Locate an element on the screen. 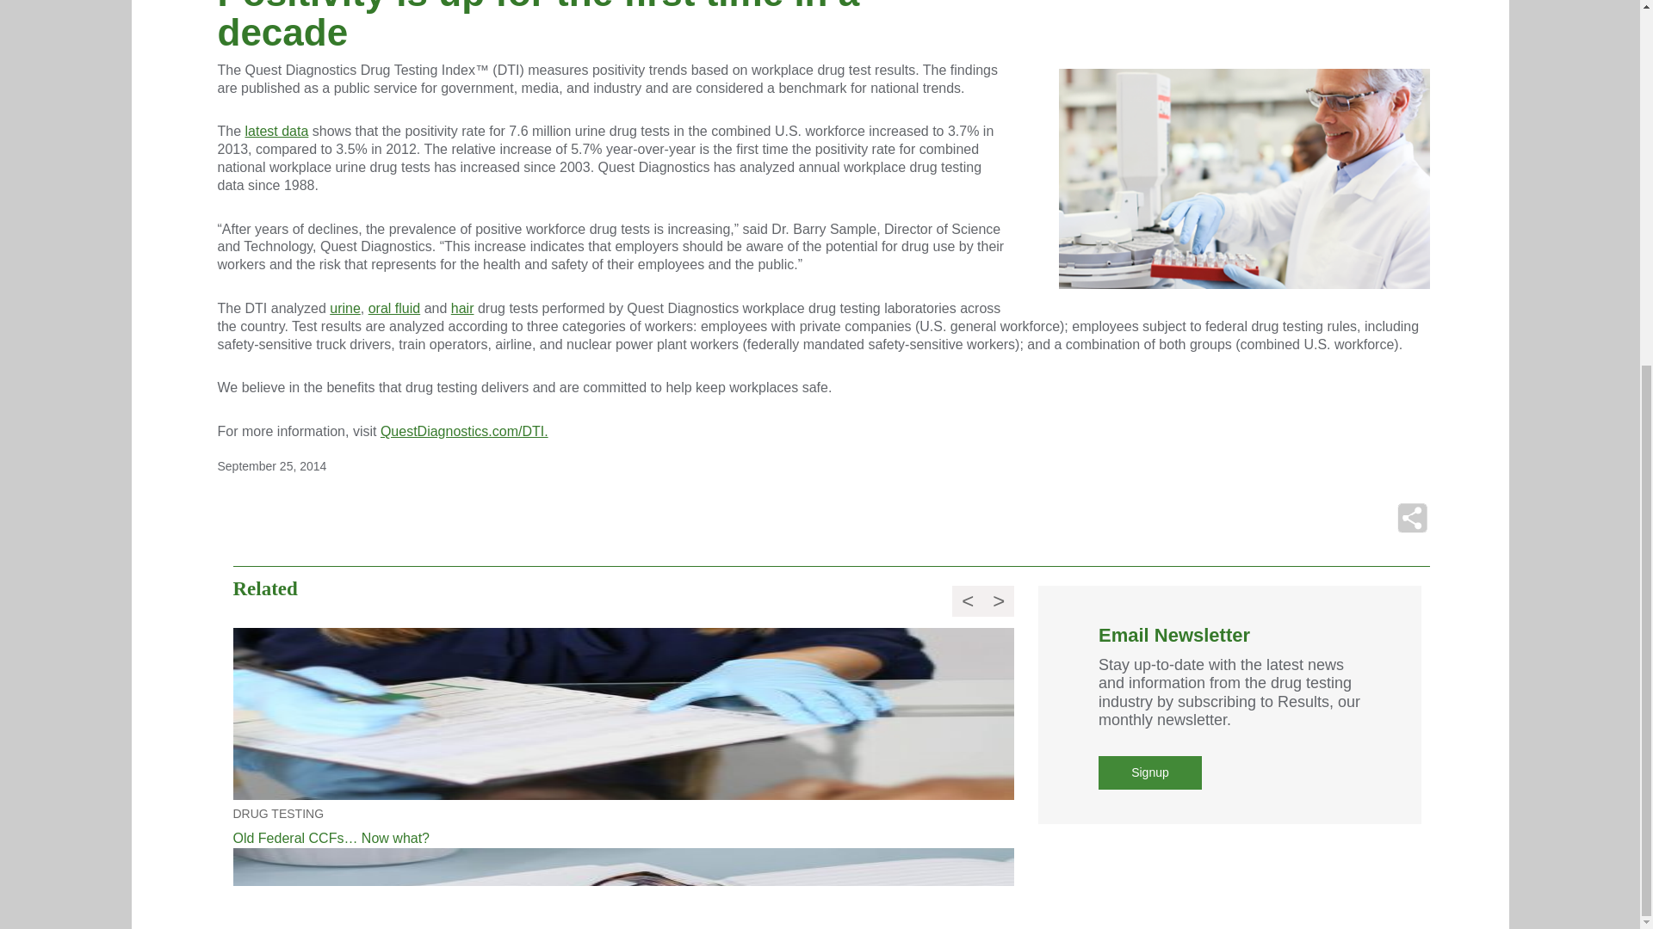  Urine Drug Testing is located at coordinates (344, 308).